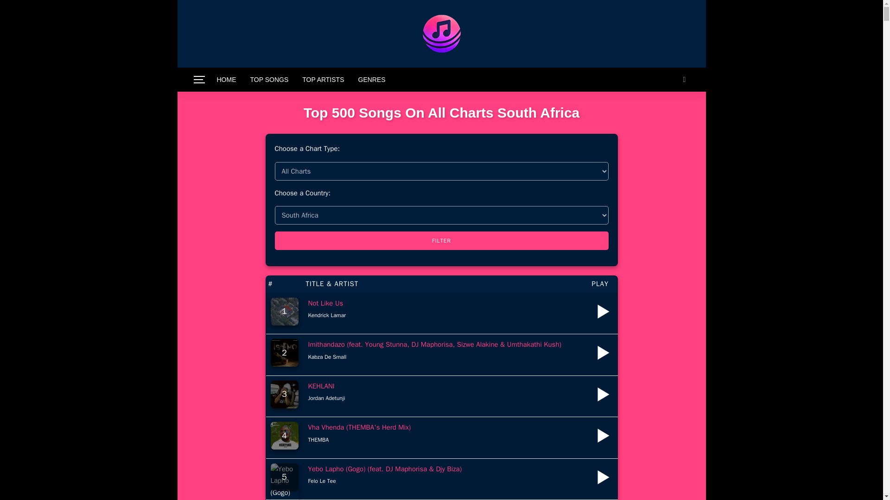 This screenshot has width=890, height=500. Describe the element at coordinates (326, 398) in the screenshot. I see `Jordan Adetunji` at that location.